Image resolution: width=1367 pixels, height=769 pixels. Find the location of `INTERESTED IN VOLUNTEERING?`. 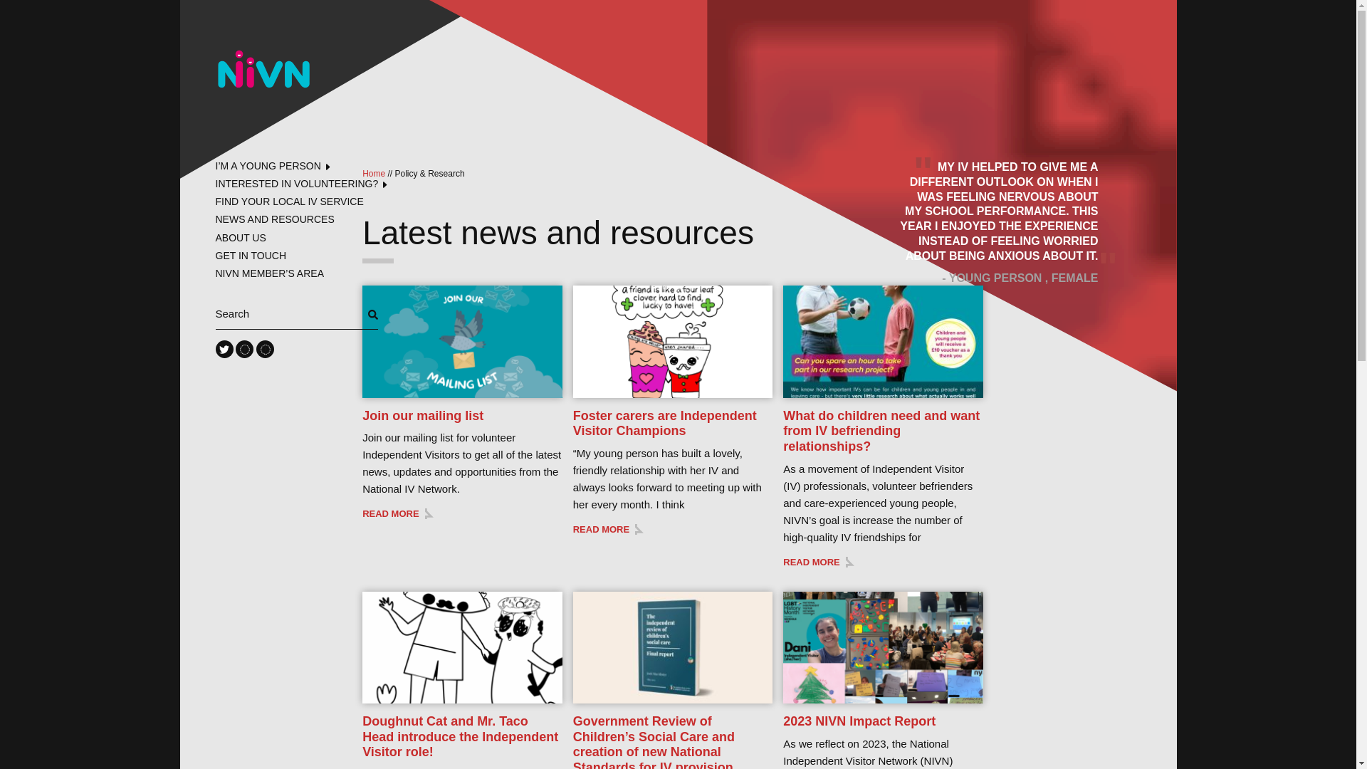

INTERESTED IN VOLUNTEERING? is located at coordinates (296, 184).